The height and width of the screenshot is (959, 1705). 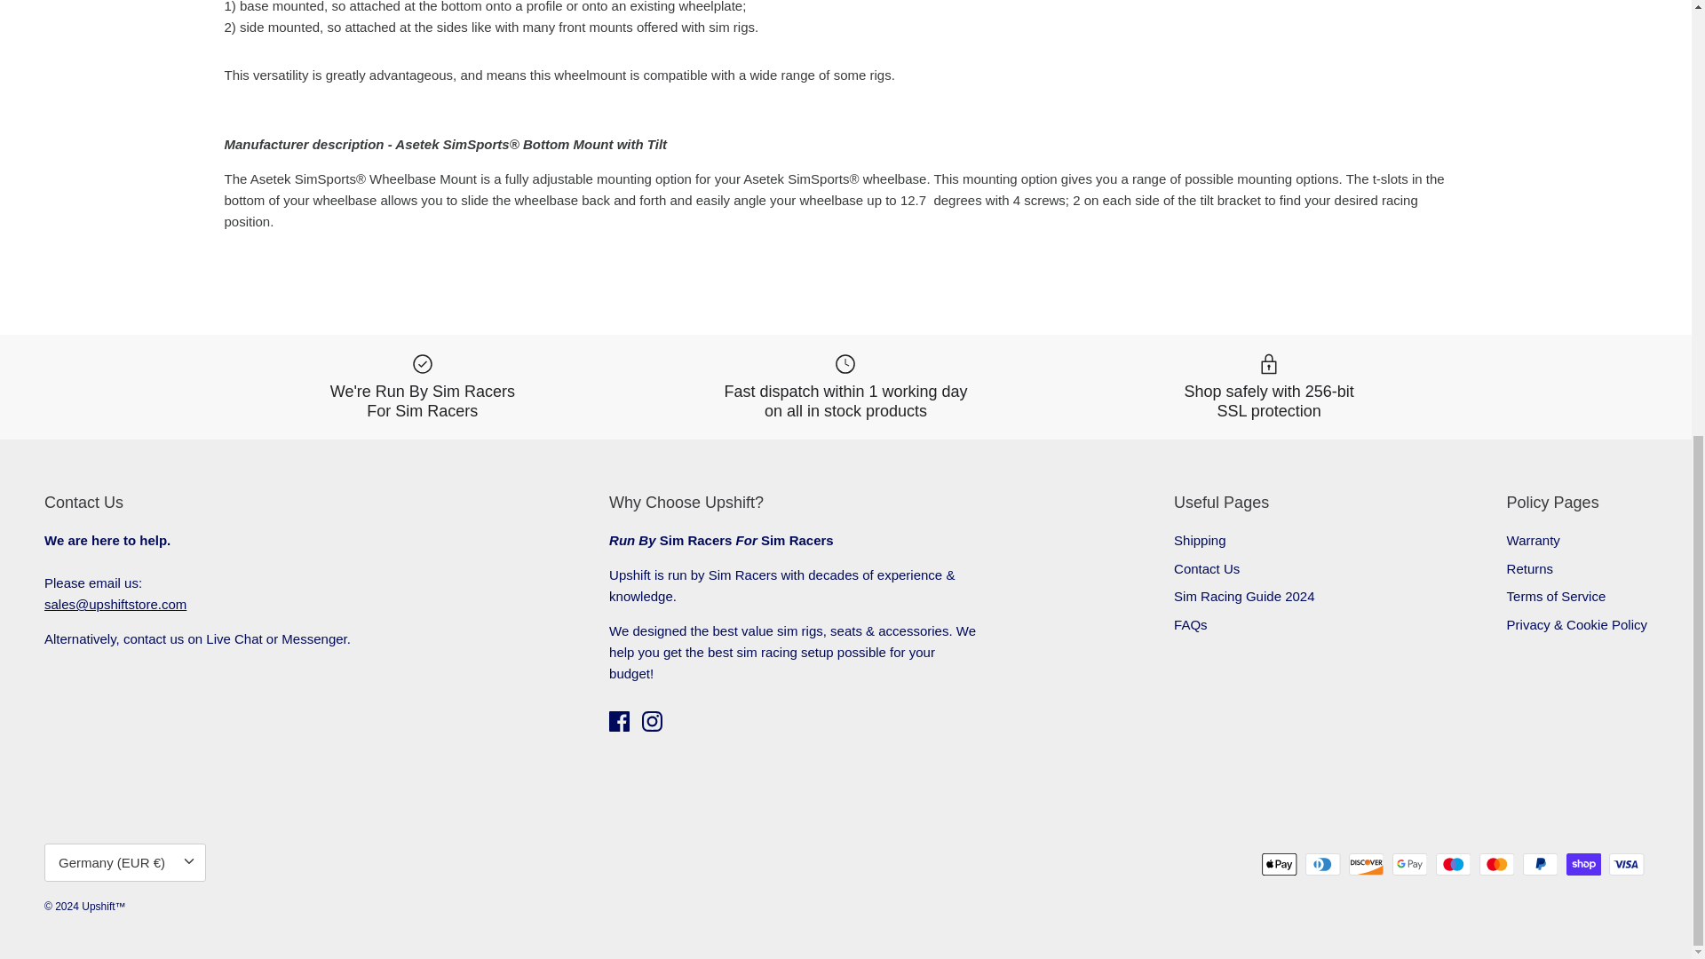 What do you see at coordinates (618, 721) in the screenshot?
I see `Facebook` at bounding box center [618, 721].